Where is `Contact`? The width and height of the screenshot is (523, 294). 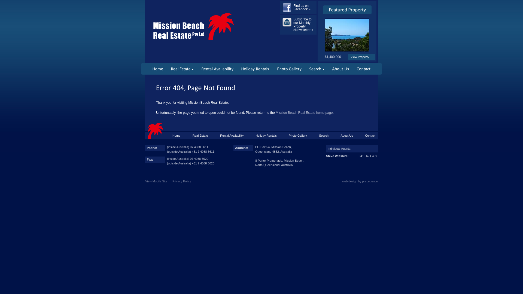
Contact is located at coordinates (370, 136).